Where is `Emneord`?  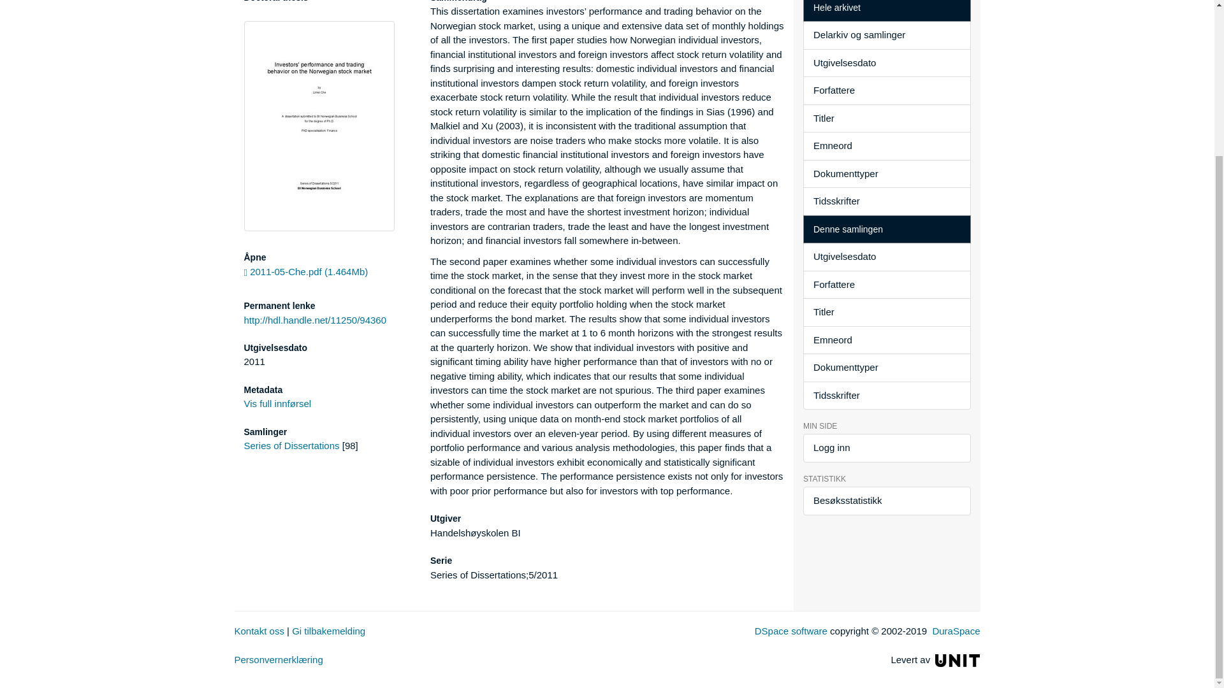 Emneord is located at coordinates (886, 146).